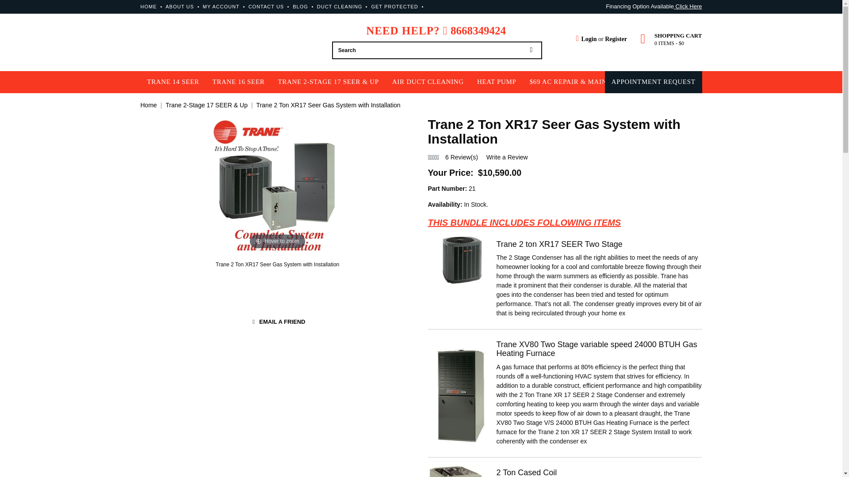  What do you see at coordinates (654, 82) in the screenshot?
I see `APPOINTMENT REQUEST` at bounding box center [654, 82].